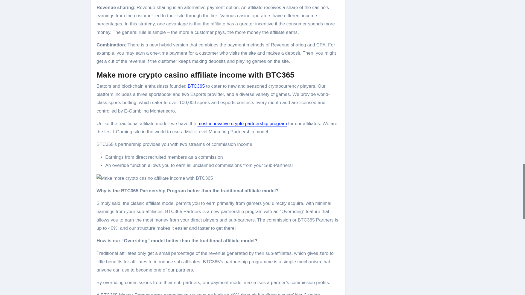  What do you see at coordinates (196, 86) in the screenshot?
I see `BTC365` at bounding box center [196, 86].